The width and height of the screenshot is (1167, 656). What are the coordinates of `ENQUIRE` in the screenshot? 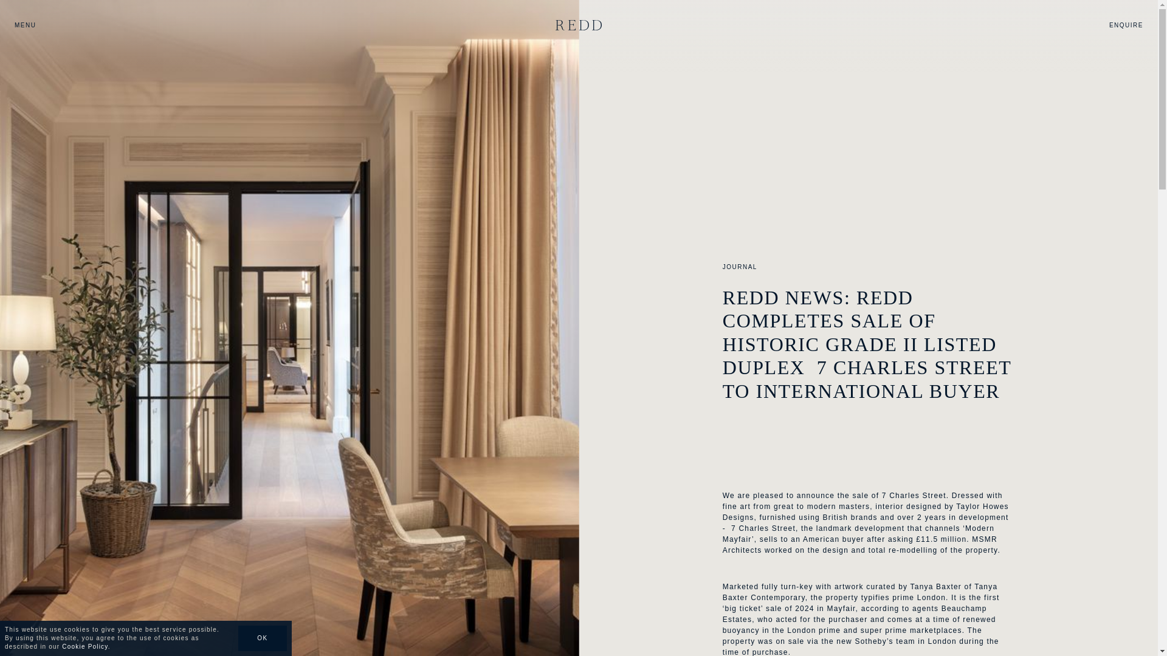 It's located at (1126, 24).